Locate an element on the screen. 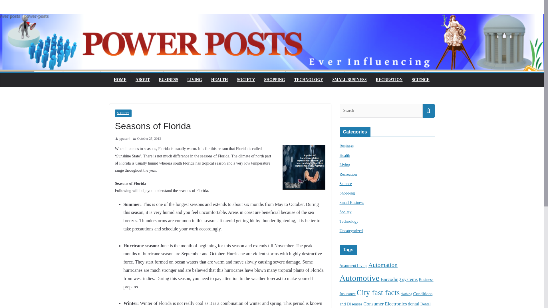 The width and height of the screenshot is (548, 308). Science is located at coordinates (346, 184).